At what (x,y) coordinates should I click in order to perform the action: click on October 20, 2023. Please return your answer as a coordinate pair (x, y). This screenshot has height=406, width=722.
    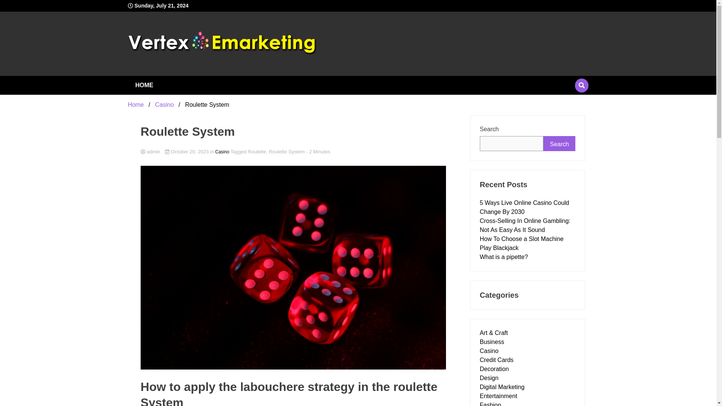
    Looking at the image, I should click on (187, 152).